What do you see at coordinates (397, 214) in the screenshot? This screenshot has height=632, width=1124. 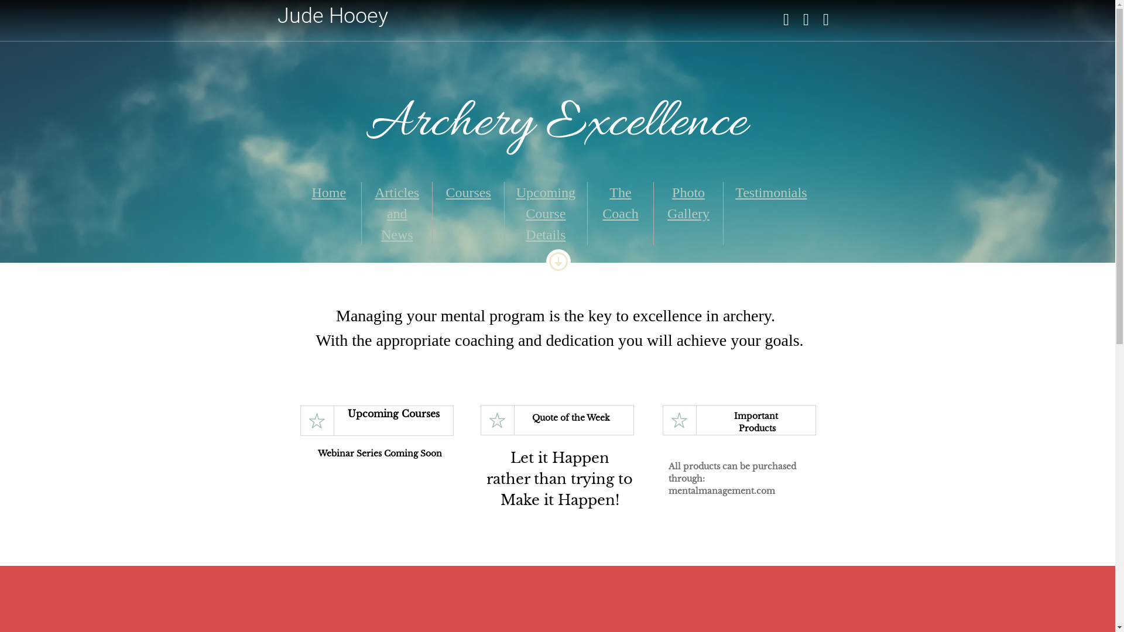 I see `Articles and News` at bounding box center [397, 214].